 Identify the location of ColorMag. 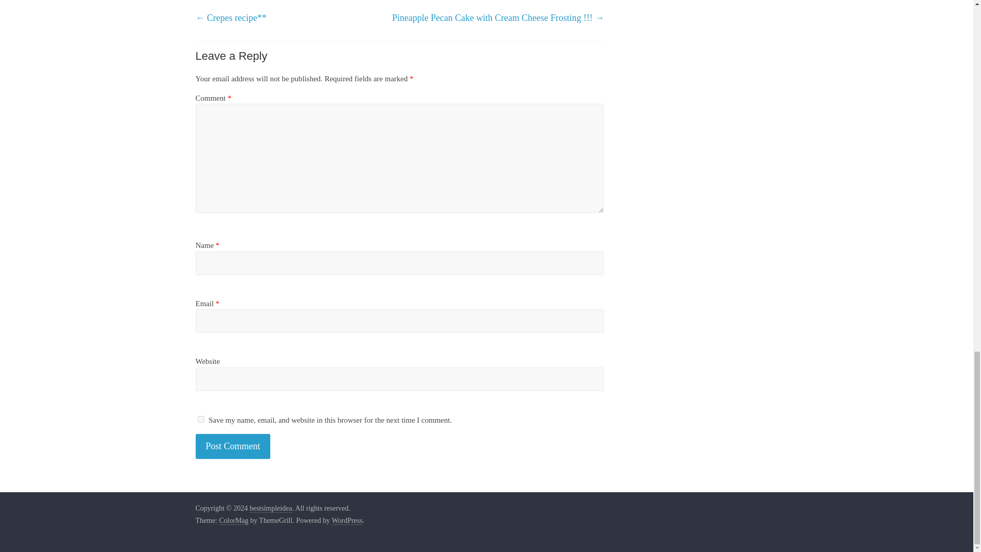
(234, 520).